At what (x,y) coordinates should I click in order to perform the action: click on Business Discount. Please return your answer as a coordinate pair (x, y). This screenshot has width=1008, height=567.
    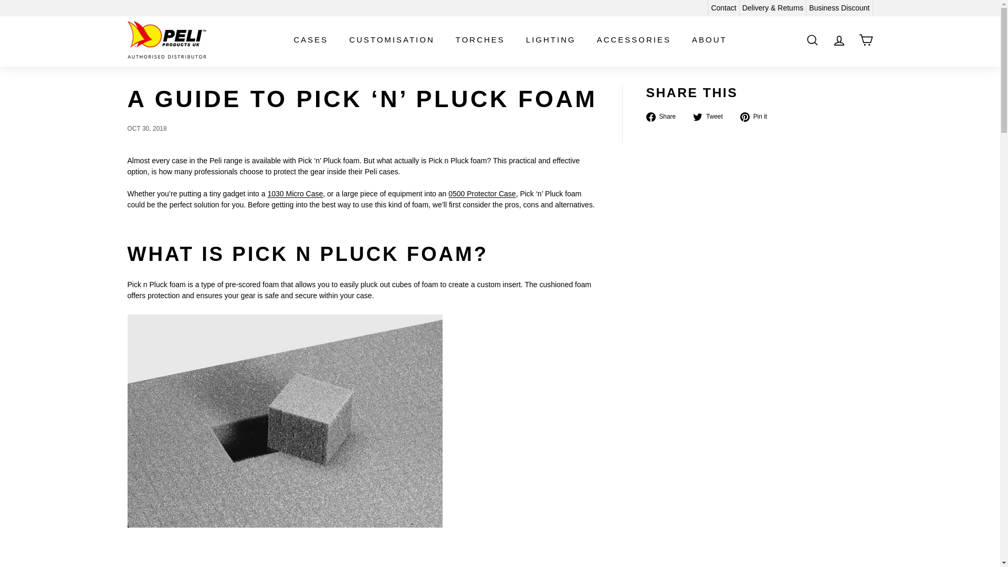
    Looking at the image, I should click on (839, 8).